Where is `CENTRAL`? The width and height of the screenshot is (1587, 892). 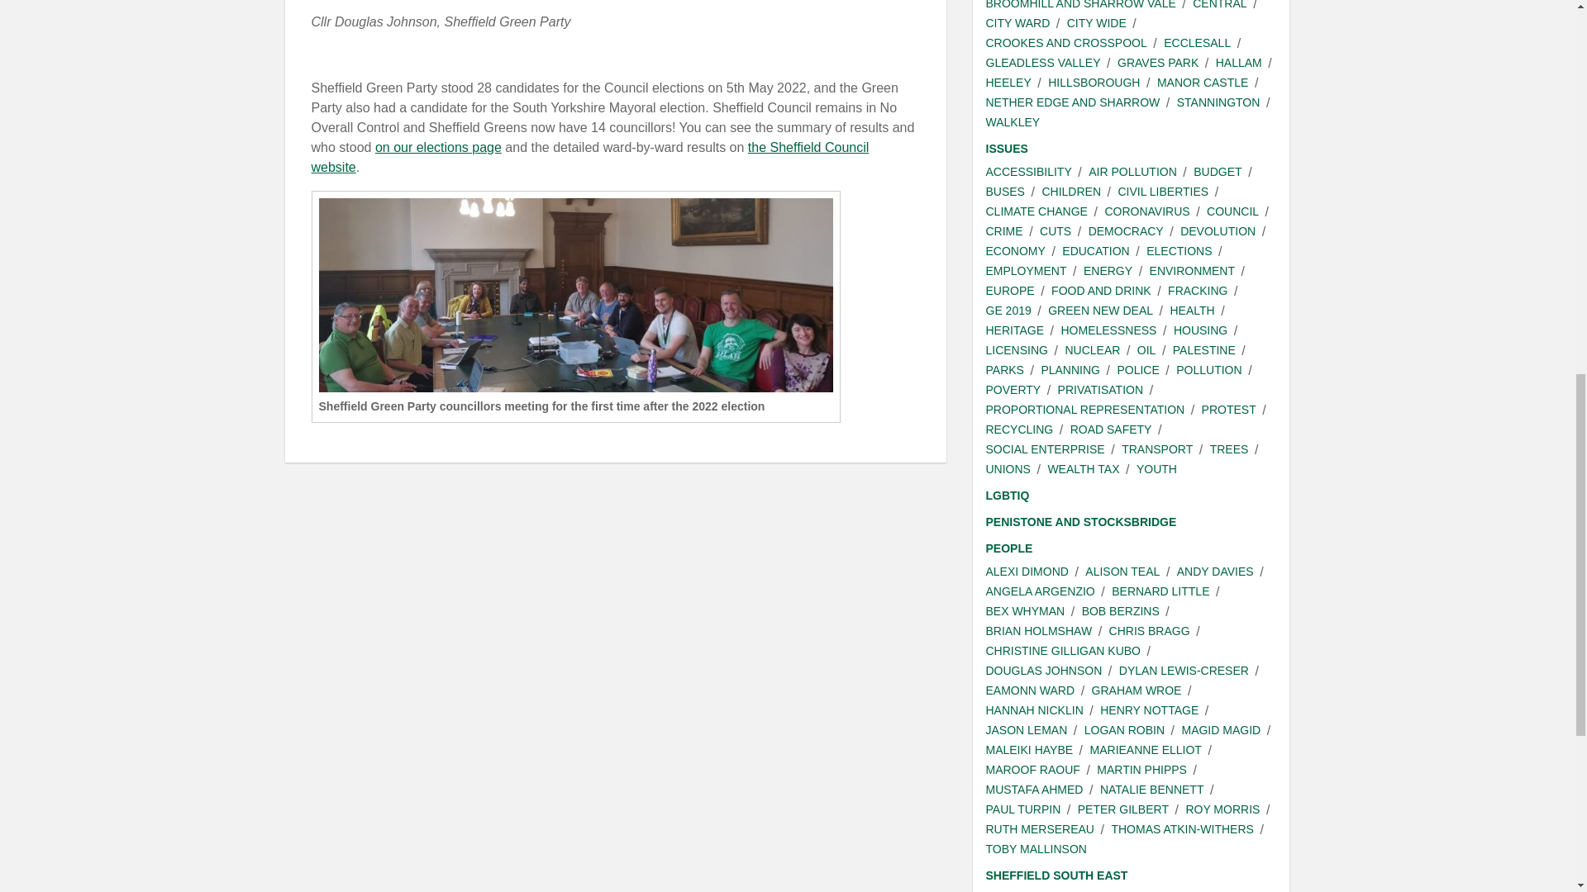 CENTRAL is located at coordinates (1219, 7).